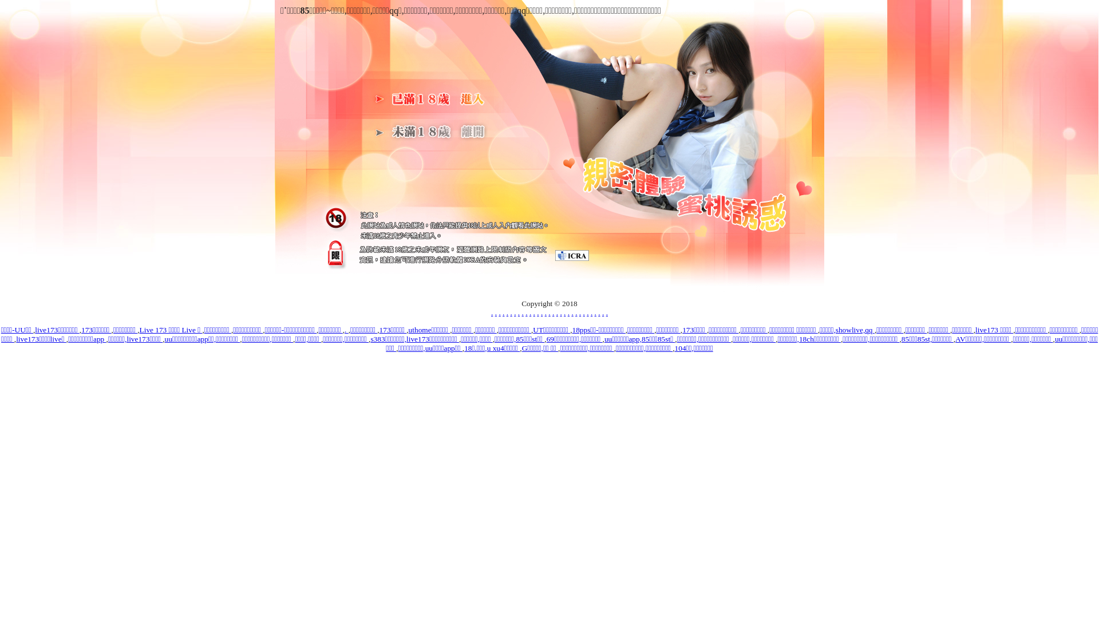 This screenshot has width=1099, height=618. Describe the element at coordinates (549, 312) in the screenshot. I see `.` at that location.